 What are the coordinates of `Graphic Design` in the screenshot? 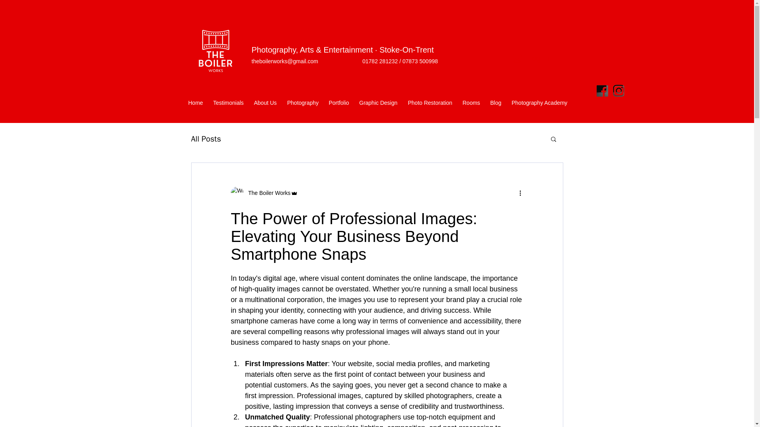 It's located at (378, 100).